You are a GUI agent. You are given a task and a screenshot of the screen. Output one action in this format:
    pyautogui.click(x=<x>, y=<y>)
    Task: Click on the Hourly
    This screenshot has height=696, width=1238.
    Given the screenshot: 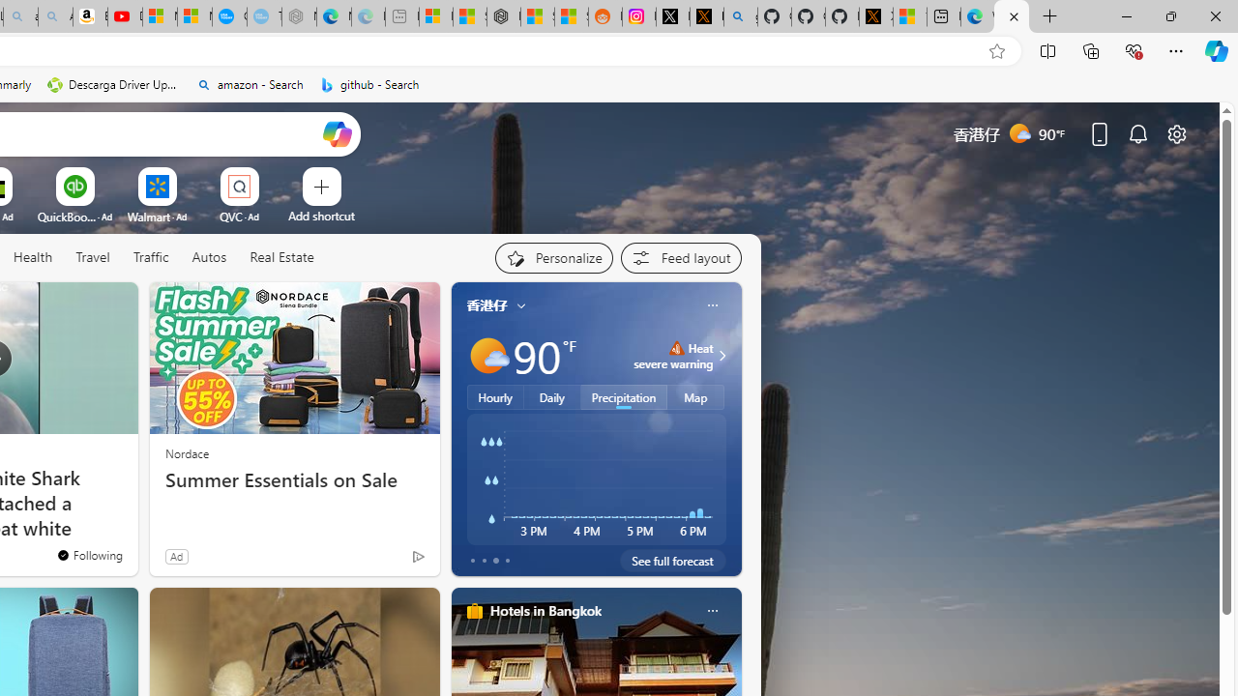 What is the action you would take?
    pyautogui.click(x=495, y=397)
    